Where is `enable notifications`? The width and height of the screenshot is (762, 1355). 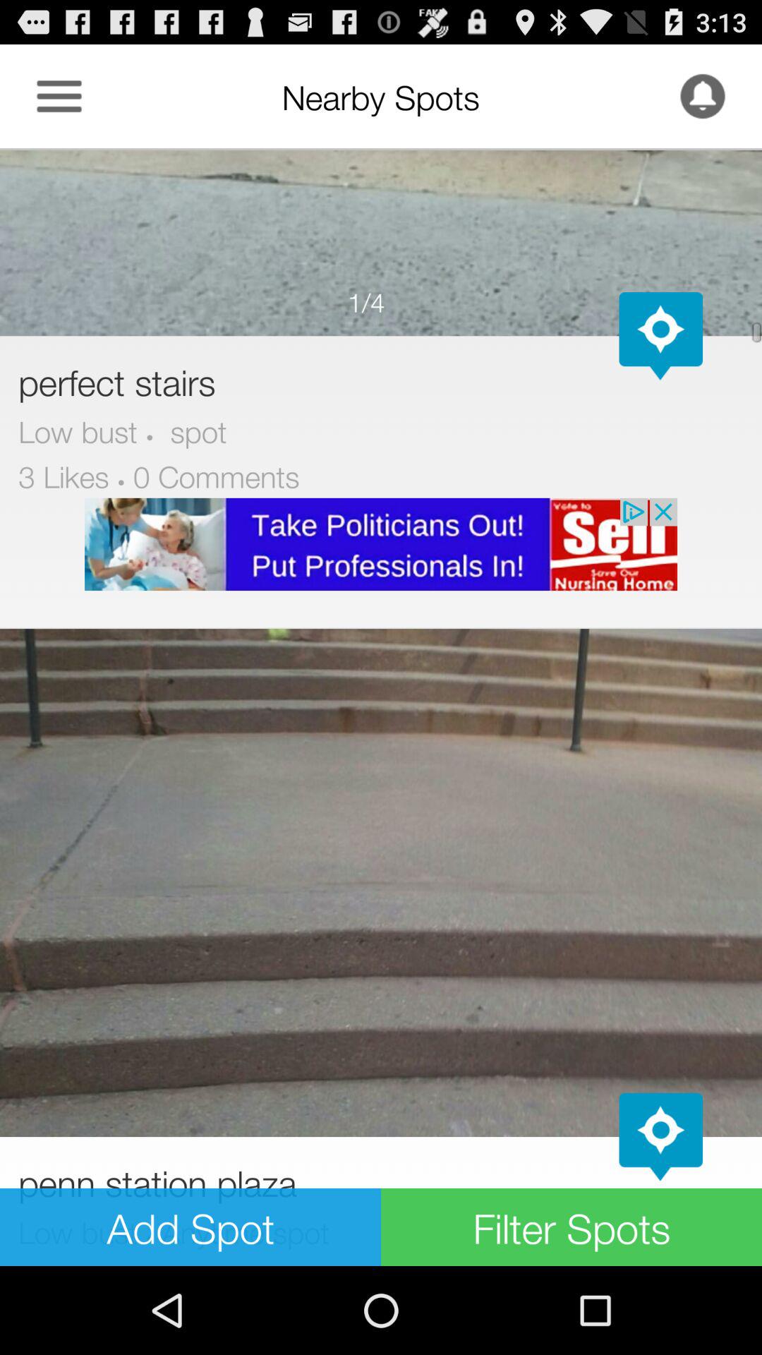 enable notifications is located at coordinates (703, 96).